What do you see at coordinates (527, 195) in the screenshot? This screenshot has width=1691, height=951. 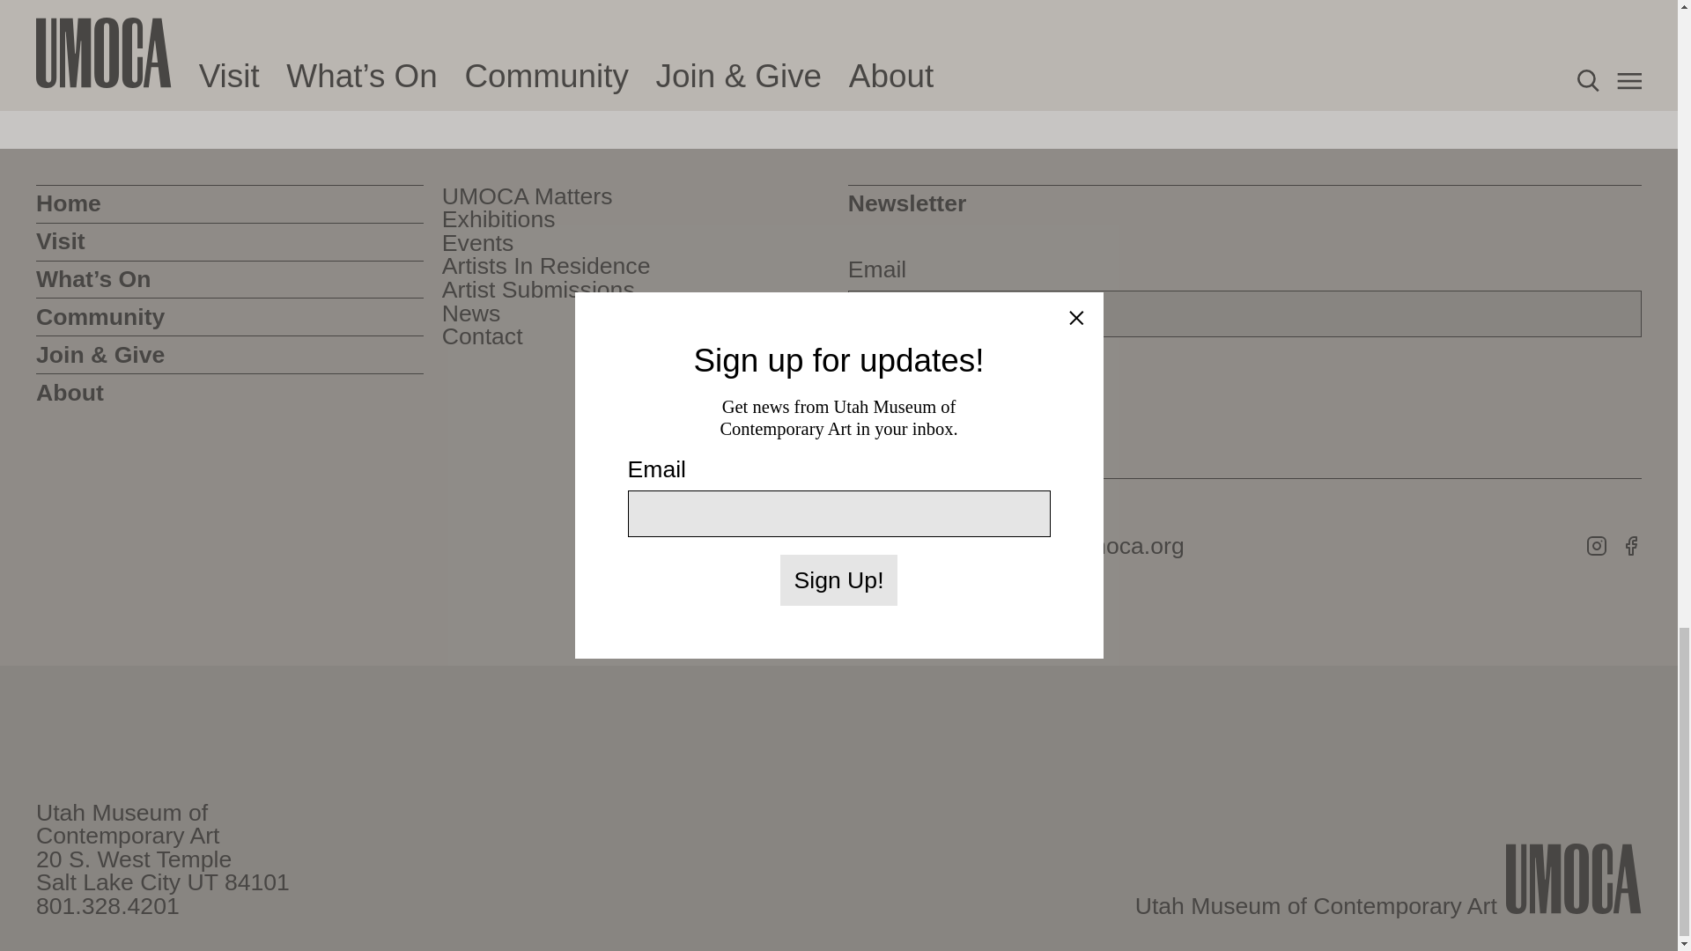 I see `UMOCA Matters` at bounding box center [527, 195].